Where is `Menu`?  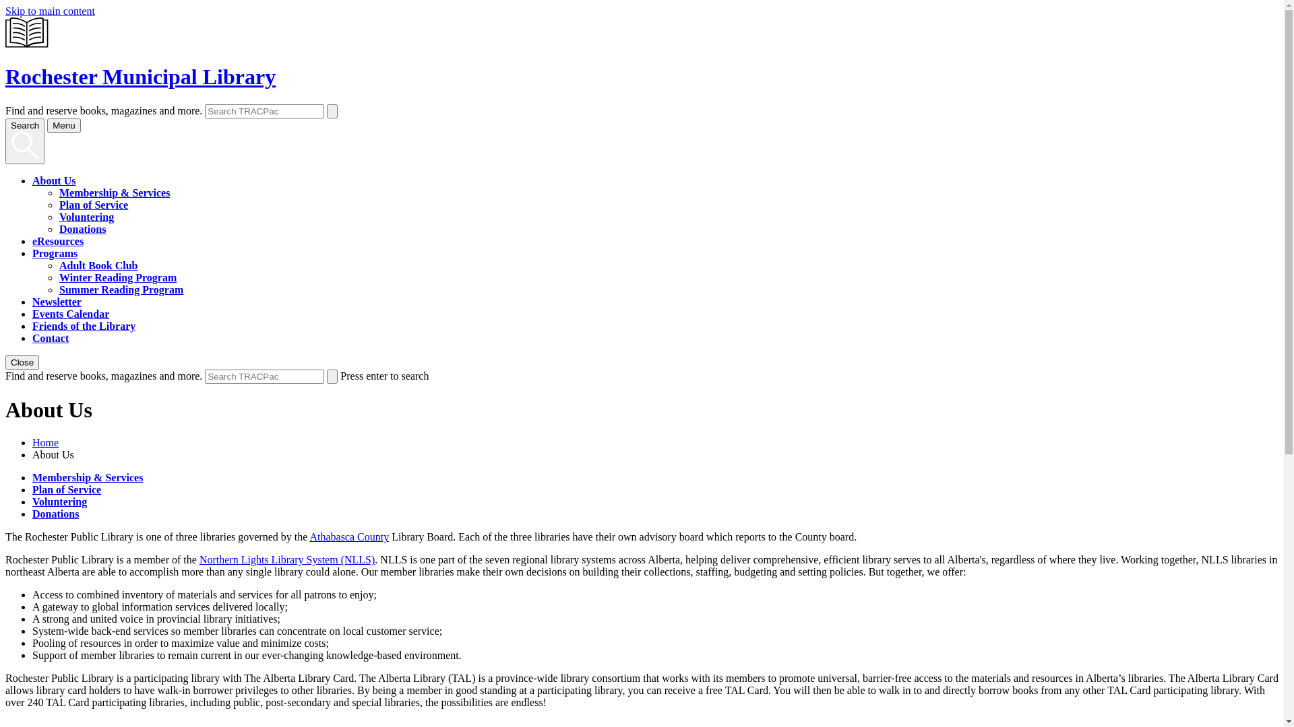
Menu is located at coordinates (63, 125).